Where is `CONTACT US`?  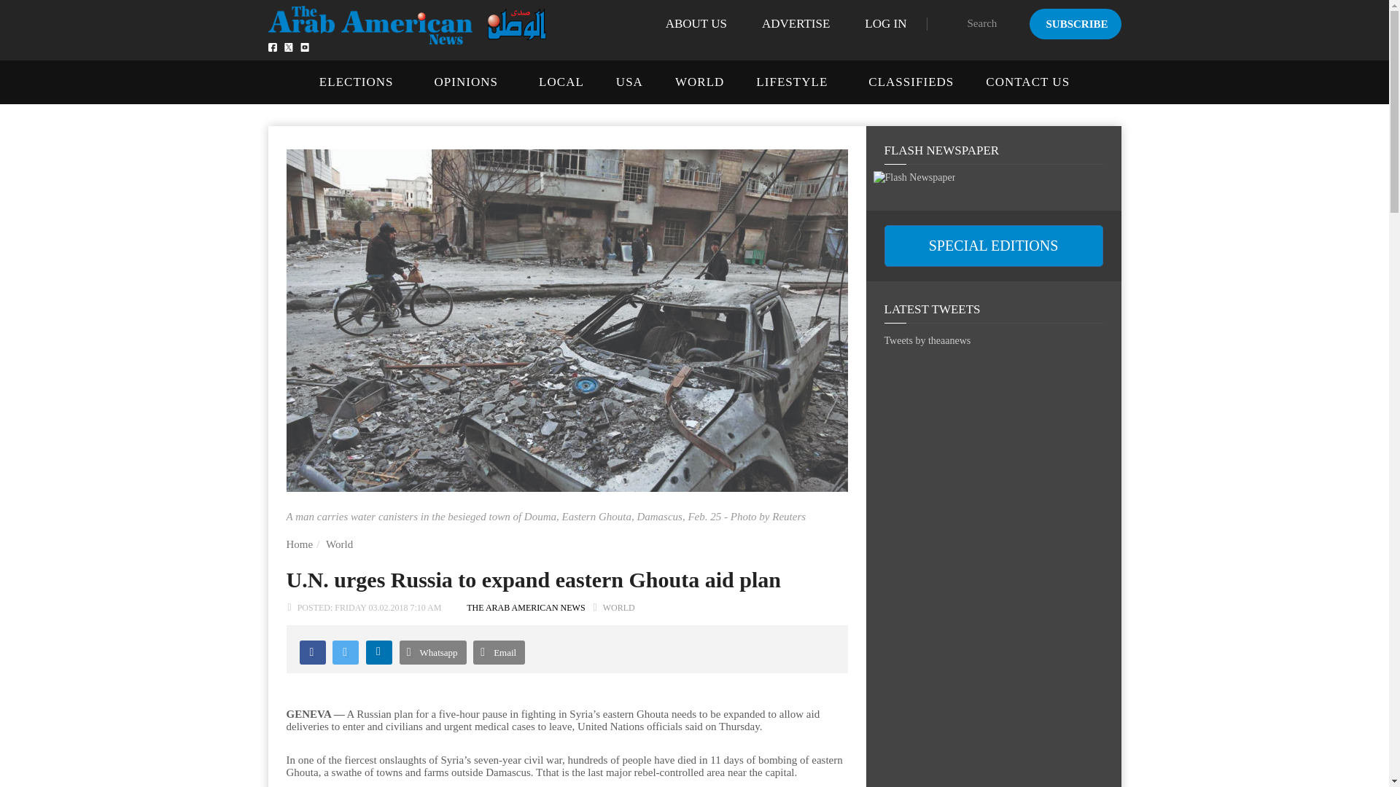
CONTACT US is located at coordinates (1027, 82).